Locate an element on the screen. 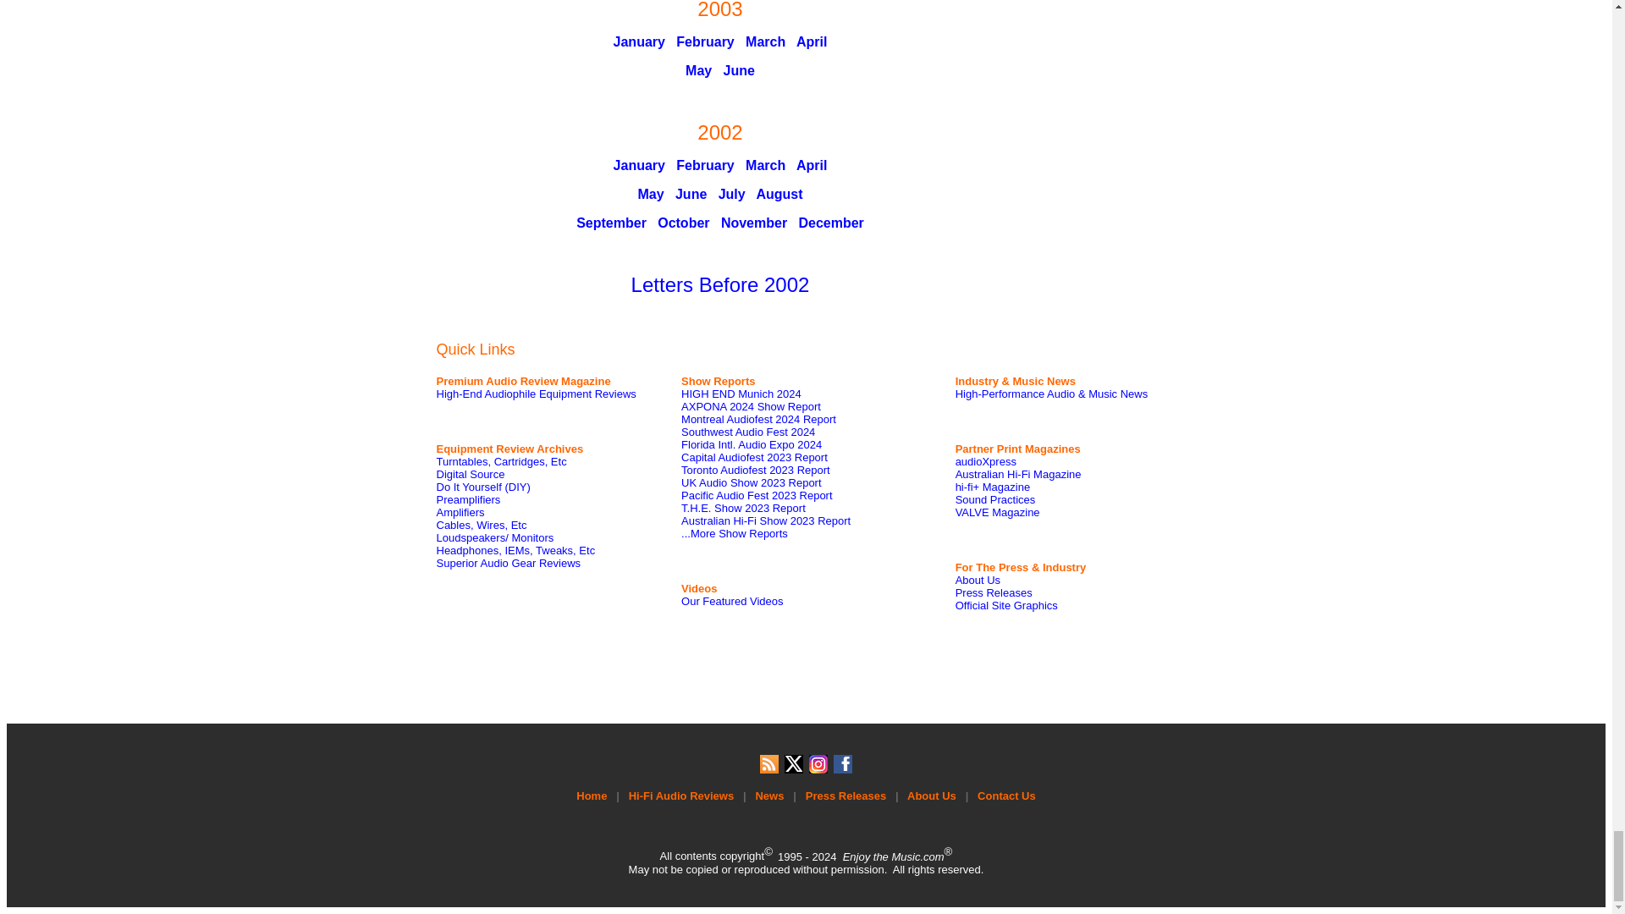  April is located at coordinates (811, 165).